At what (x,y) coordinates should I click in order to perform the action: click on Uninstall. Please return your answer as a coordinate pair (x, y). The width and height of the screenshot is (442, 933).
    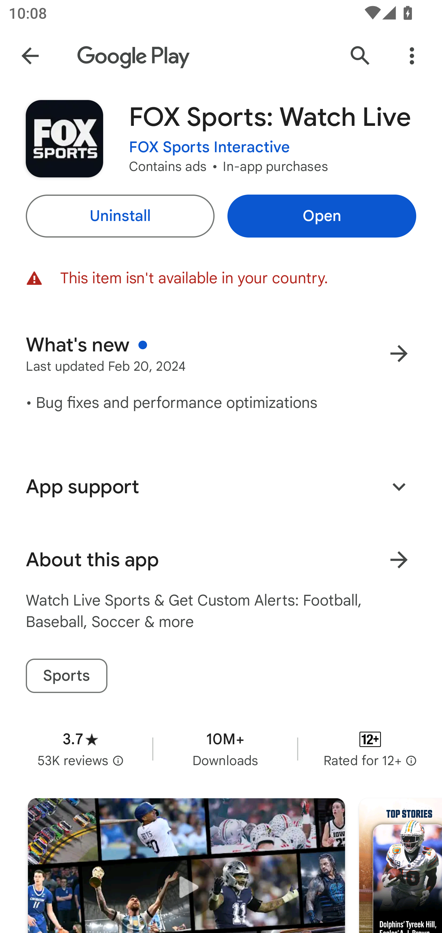
    Looking at the image, I should click on (120, 216).